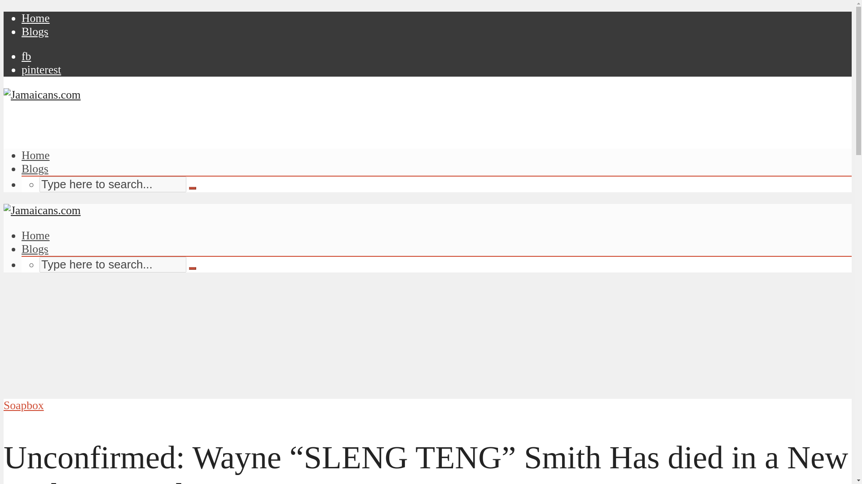  What do you see at coordinates (36, 155) in the screenshot?
I see `Home` at bounding box center [36, 155].